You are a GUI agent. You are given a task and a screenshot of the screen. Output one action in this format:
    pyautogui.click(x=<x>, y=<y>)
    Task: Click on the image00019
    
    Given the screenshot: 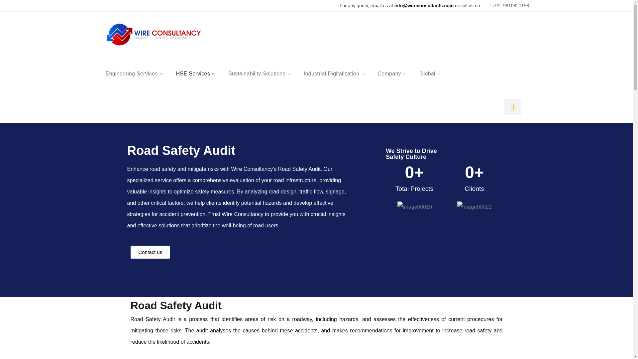 What is the action you would take?
    pyautogui.click(x=415, y=207)
    